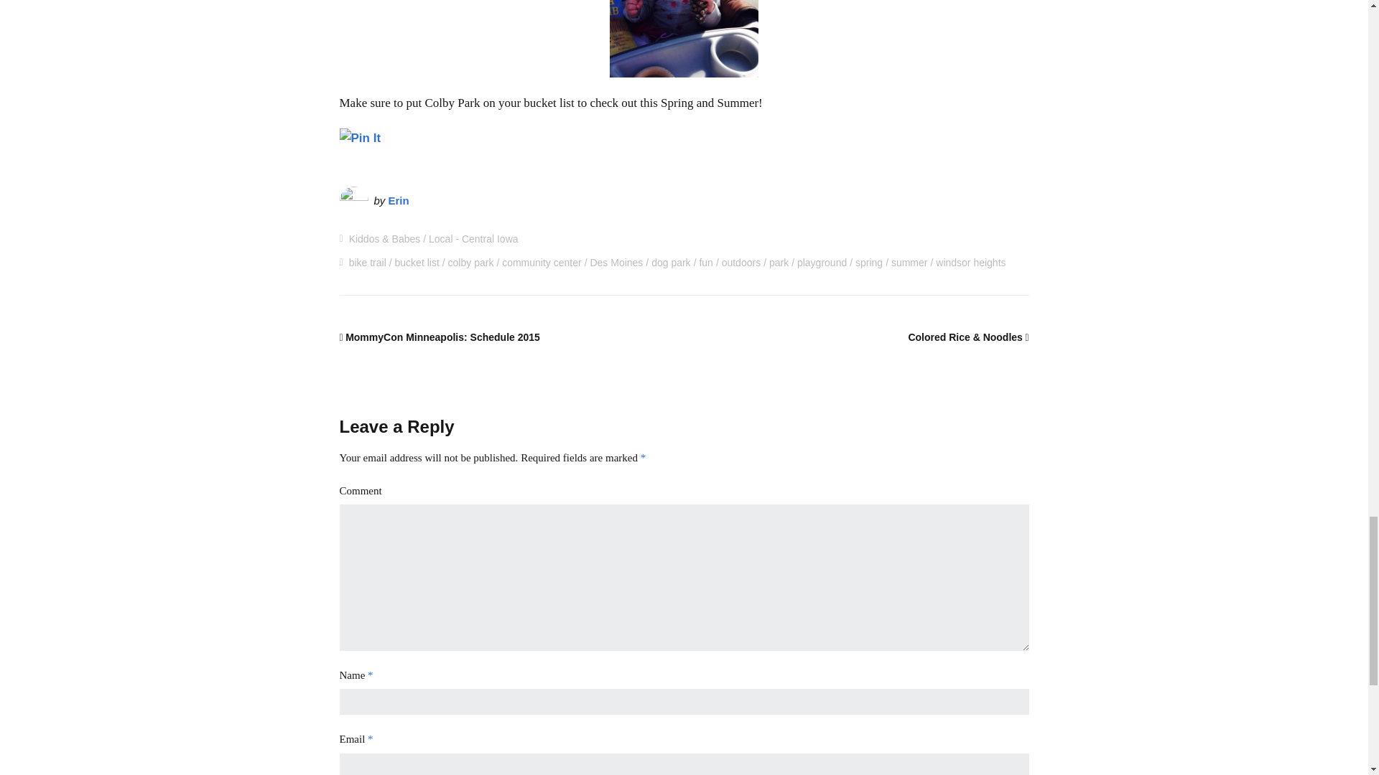  Describe the element at coordinates (970, 262) in the screenshot. I see `windsor heights` at that location.